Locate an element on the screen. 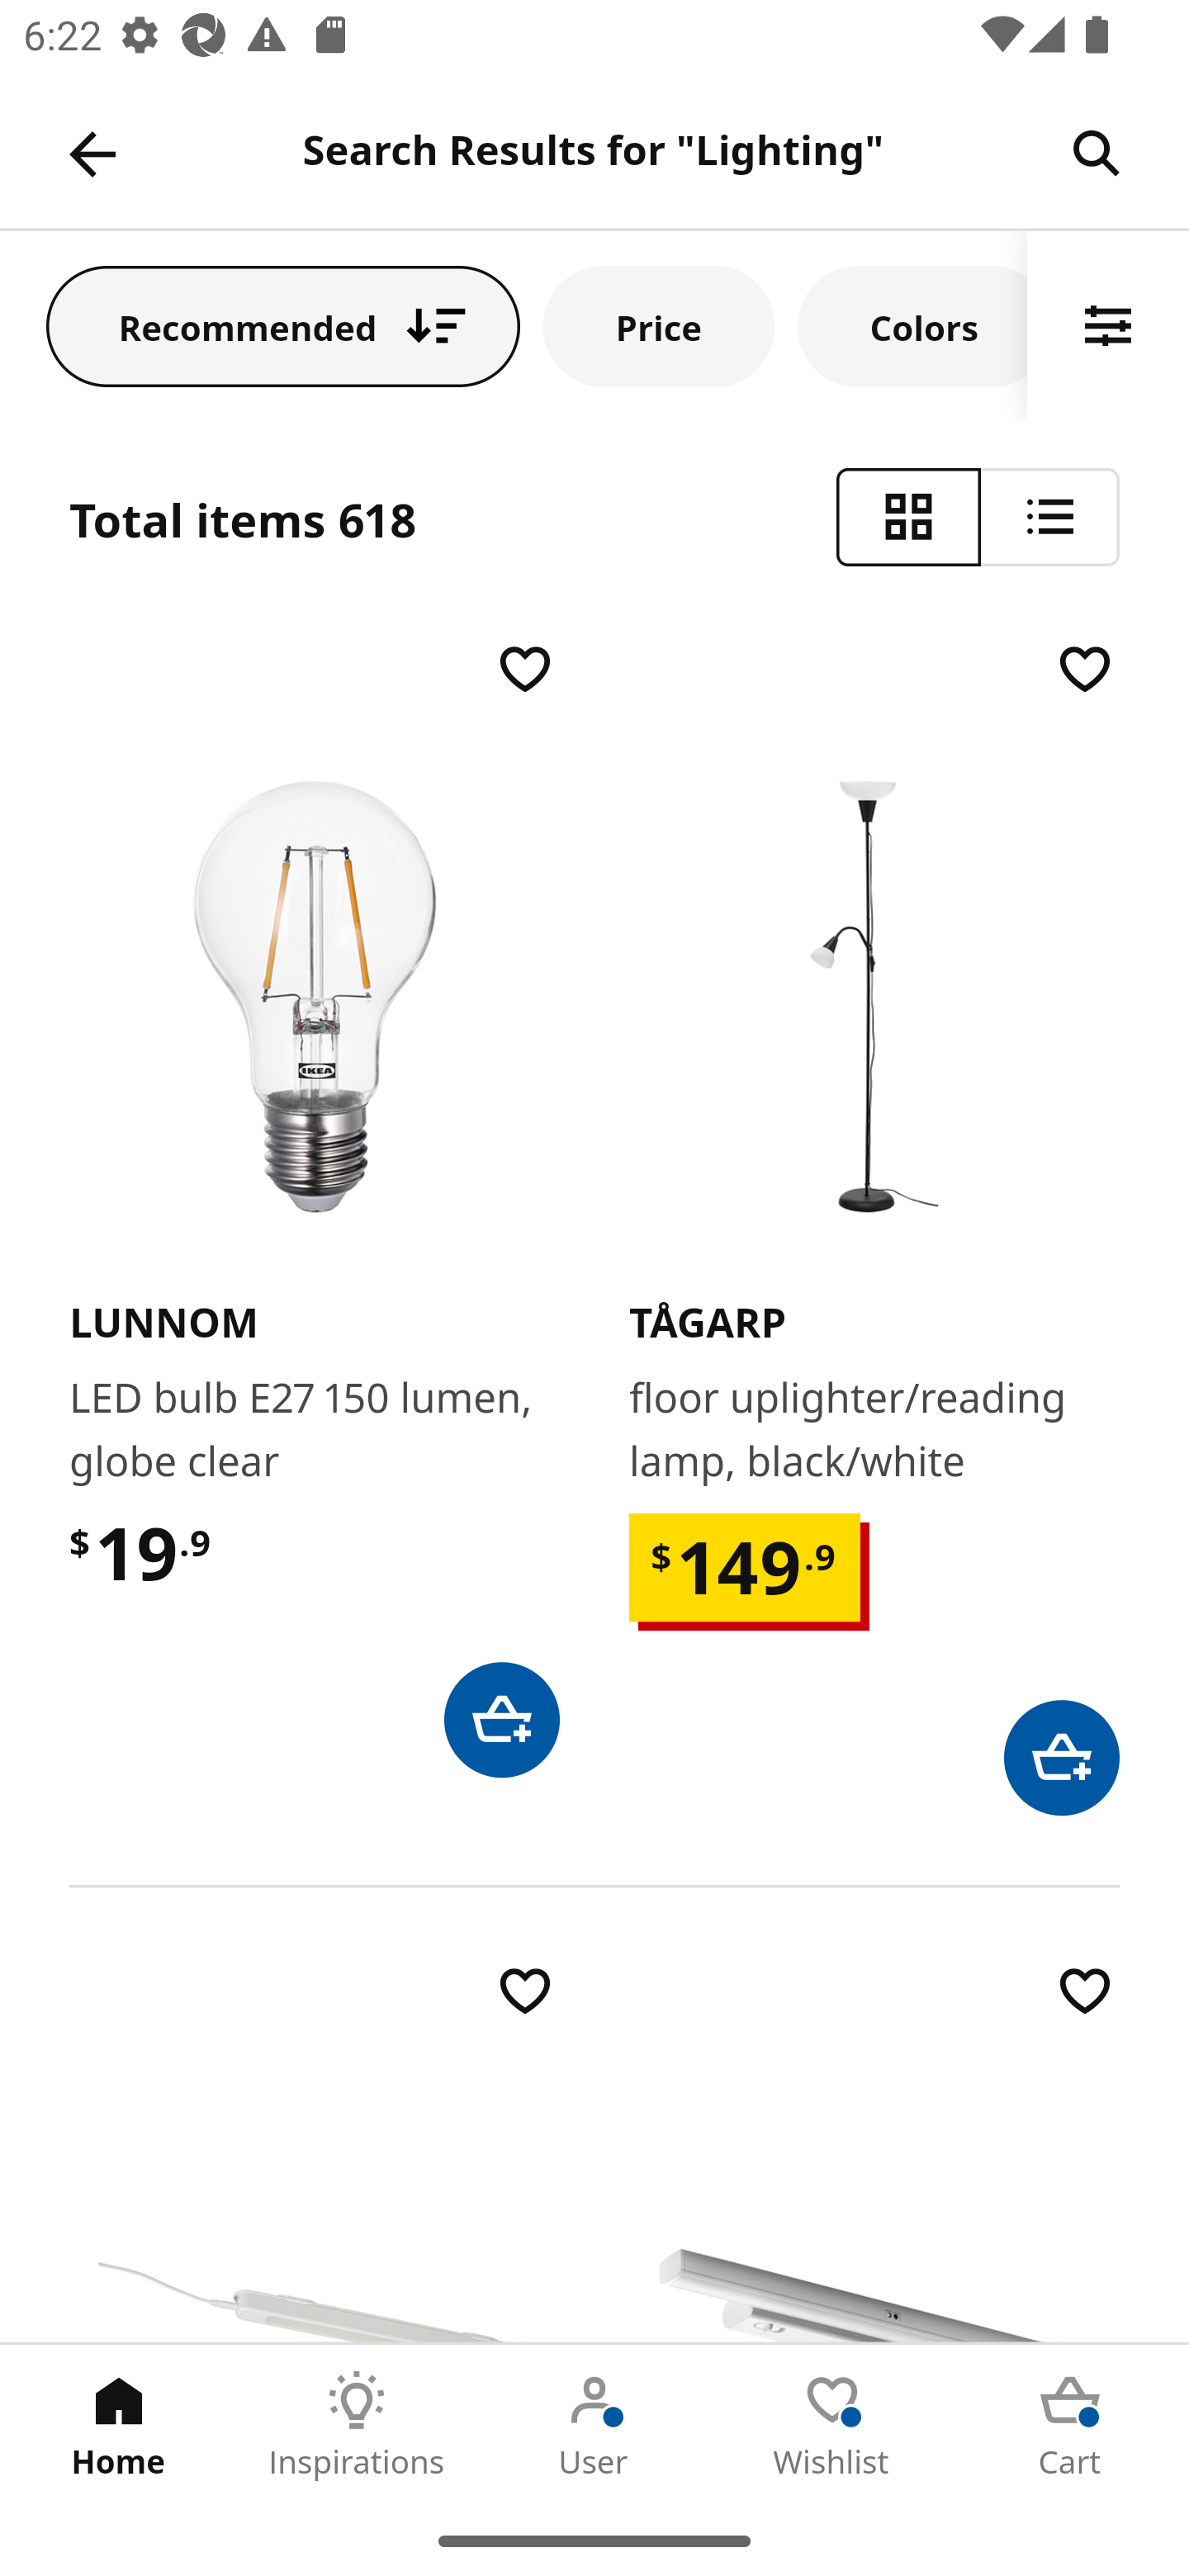 The width and height of the screenshot is (1189, 2576). Colors is located at coordinates (912, 325).